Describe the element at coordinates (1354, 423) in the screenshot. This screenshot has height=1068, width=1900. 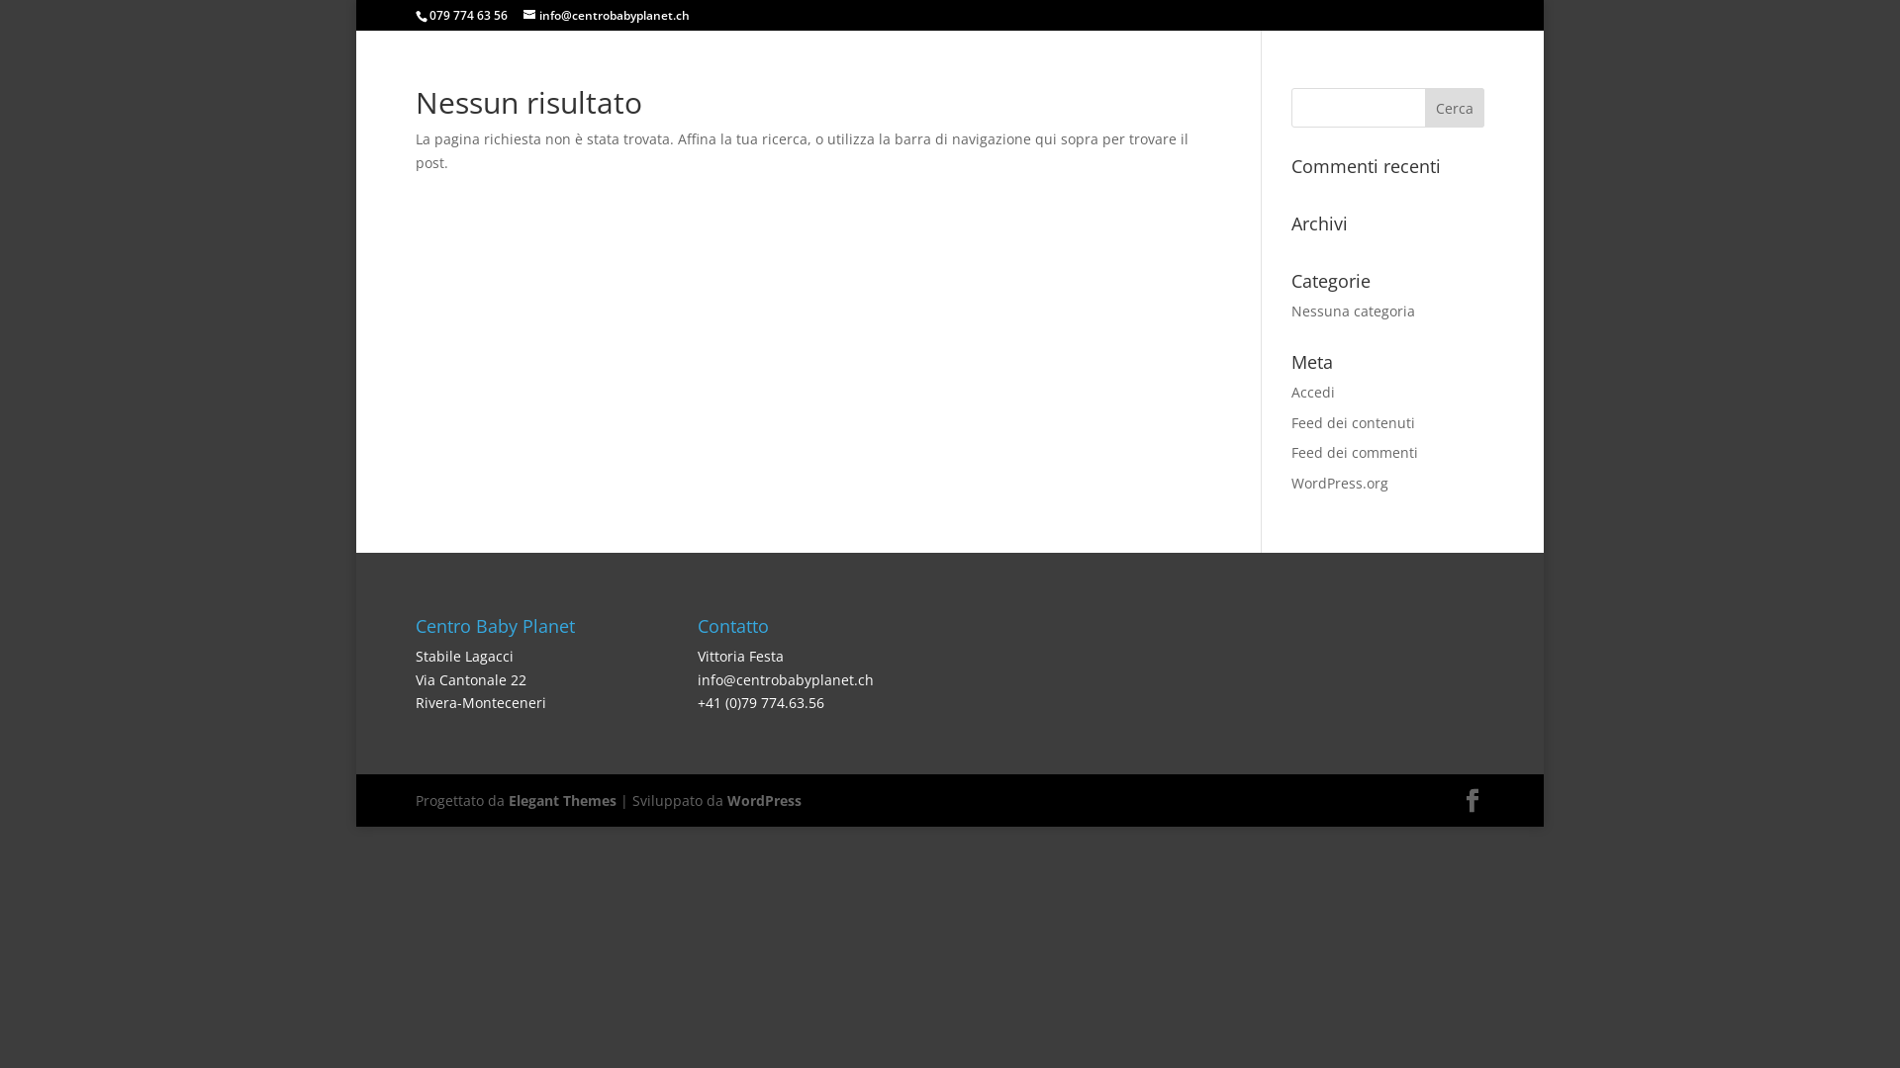
I see `Feed dei contenuti` at that location.